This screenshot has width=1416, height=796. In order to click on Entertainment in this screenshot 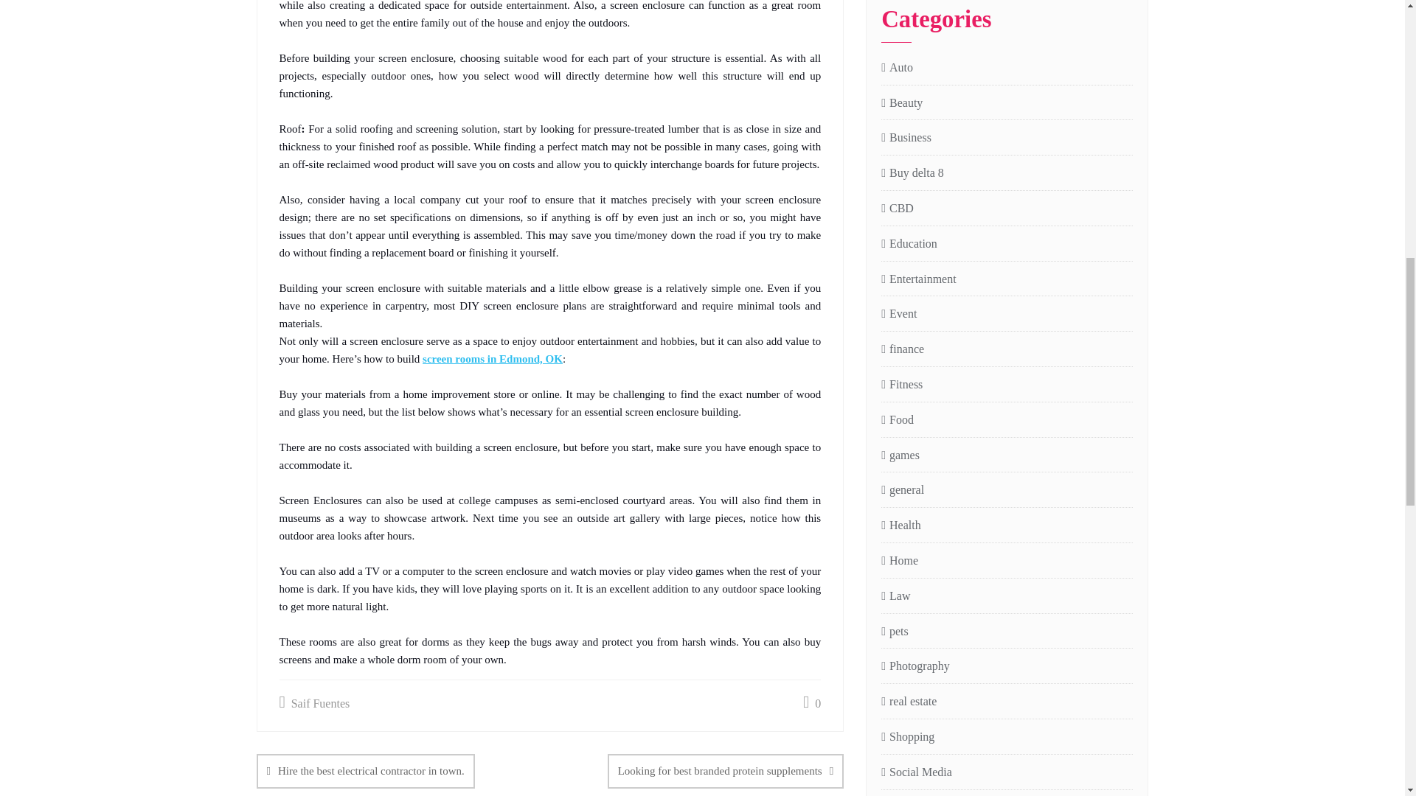, I will do `click(918, 280)`.